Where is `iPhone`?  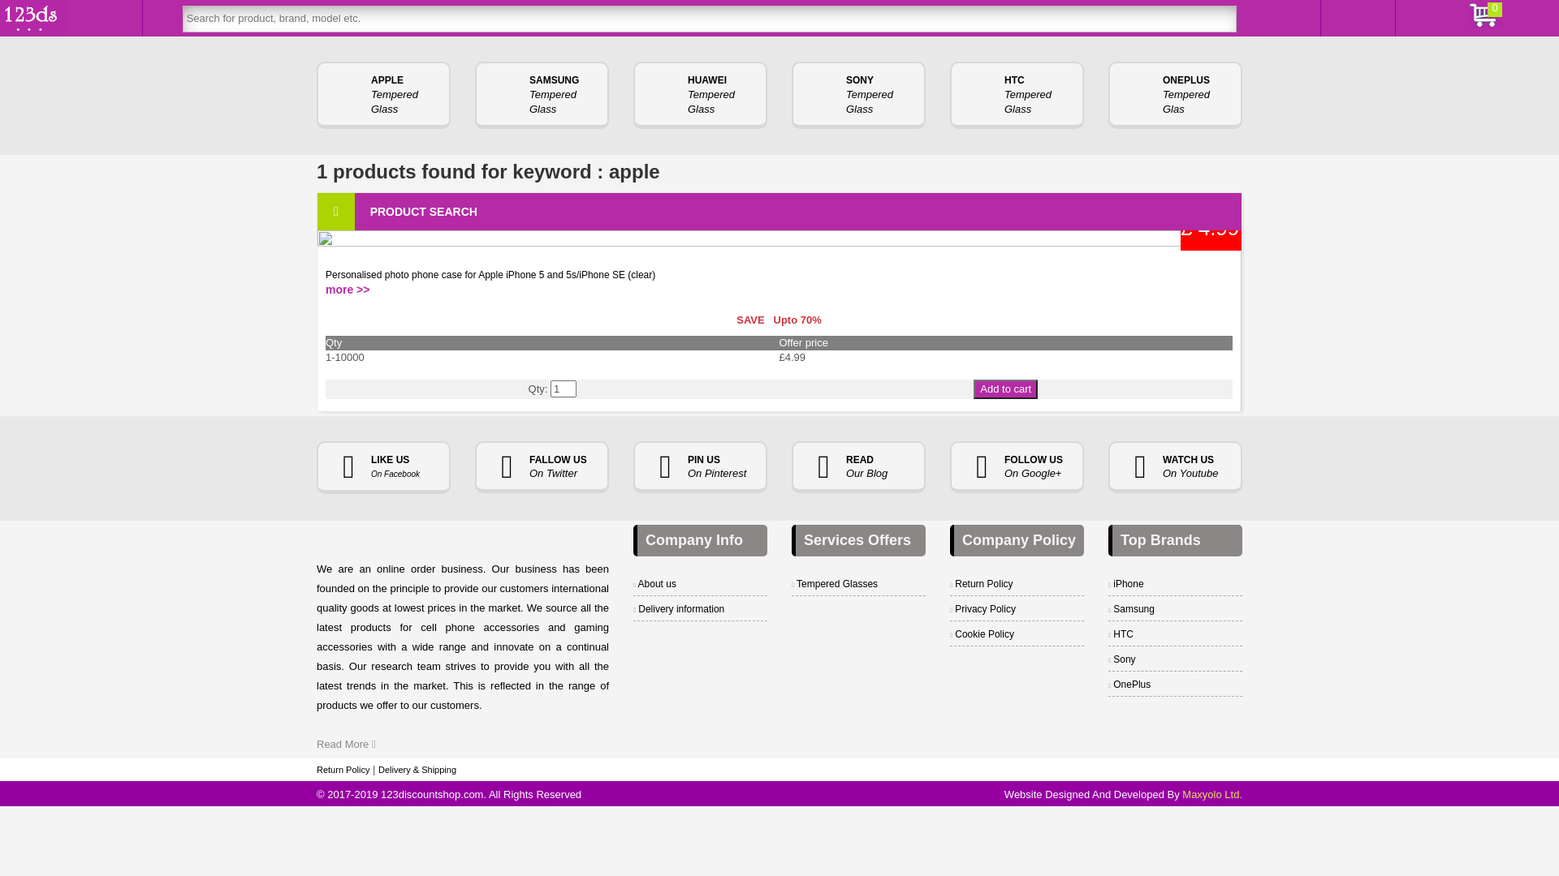
iPhone is located at coordinates (1126, 584).